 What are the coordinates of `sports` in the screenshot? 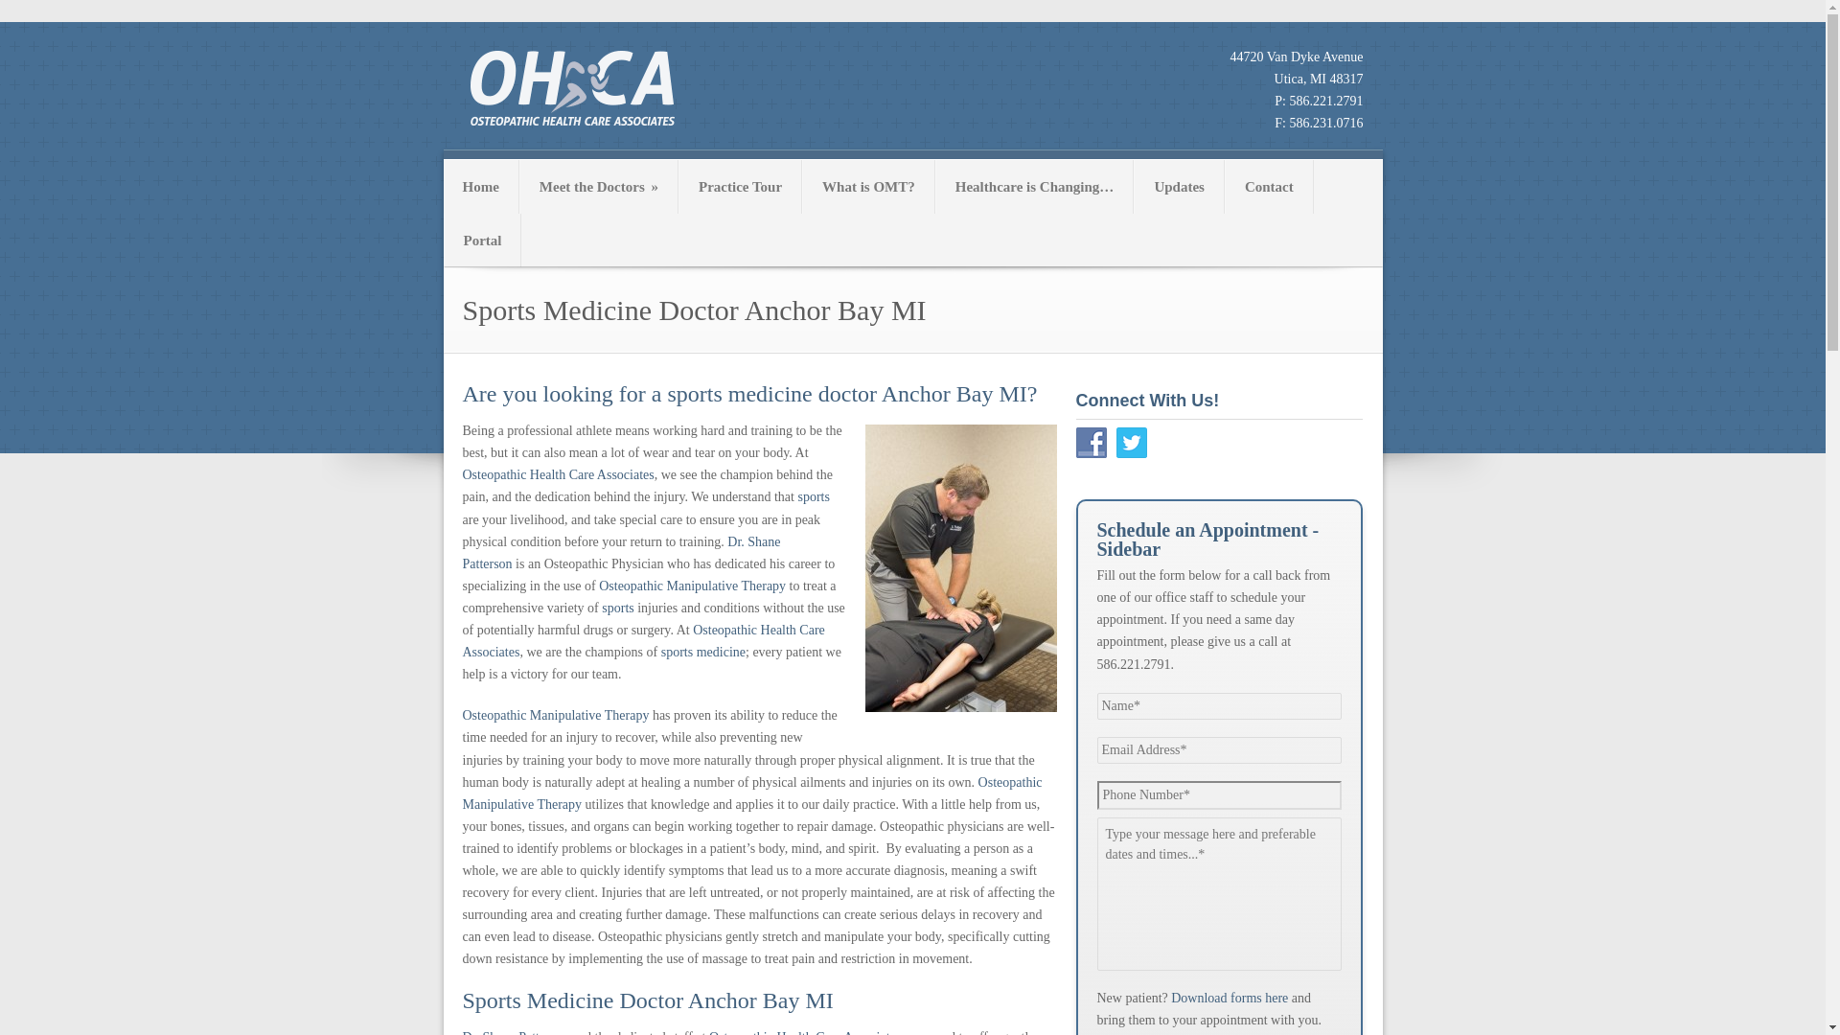 It's located at (617, 608).